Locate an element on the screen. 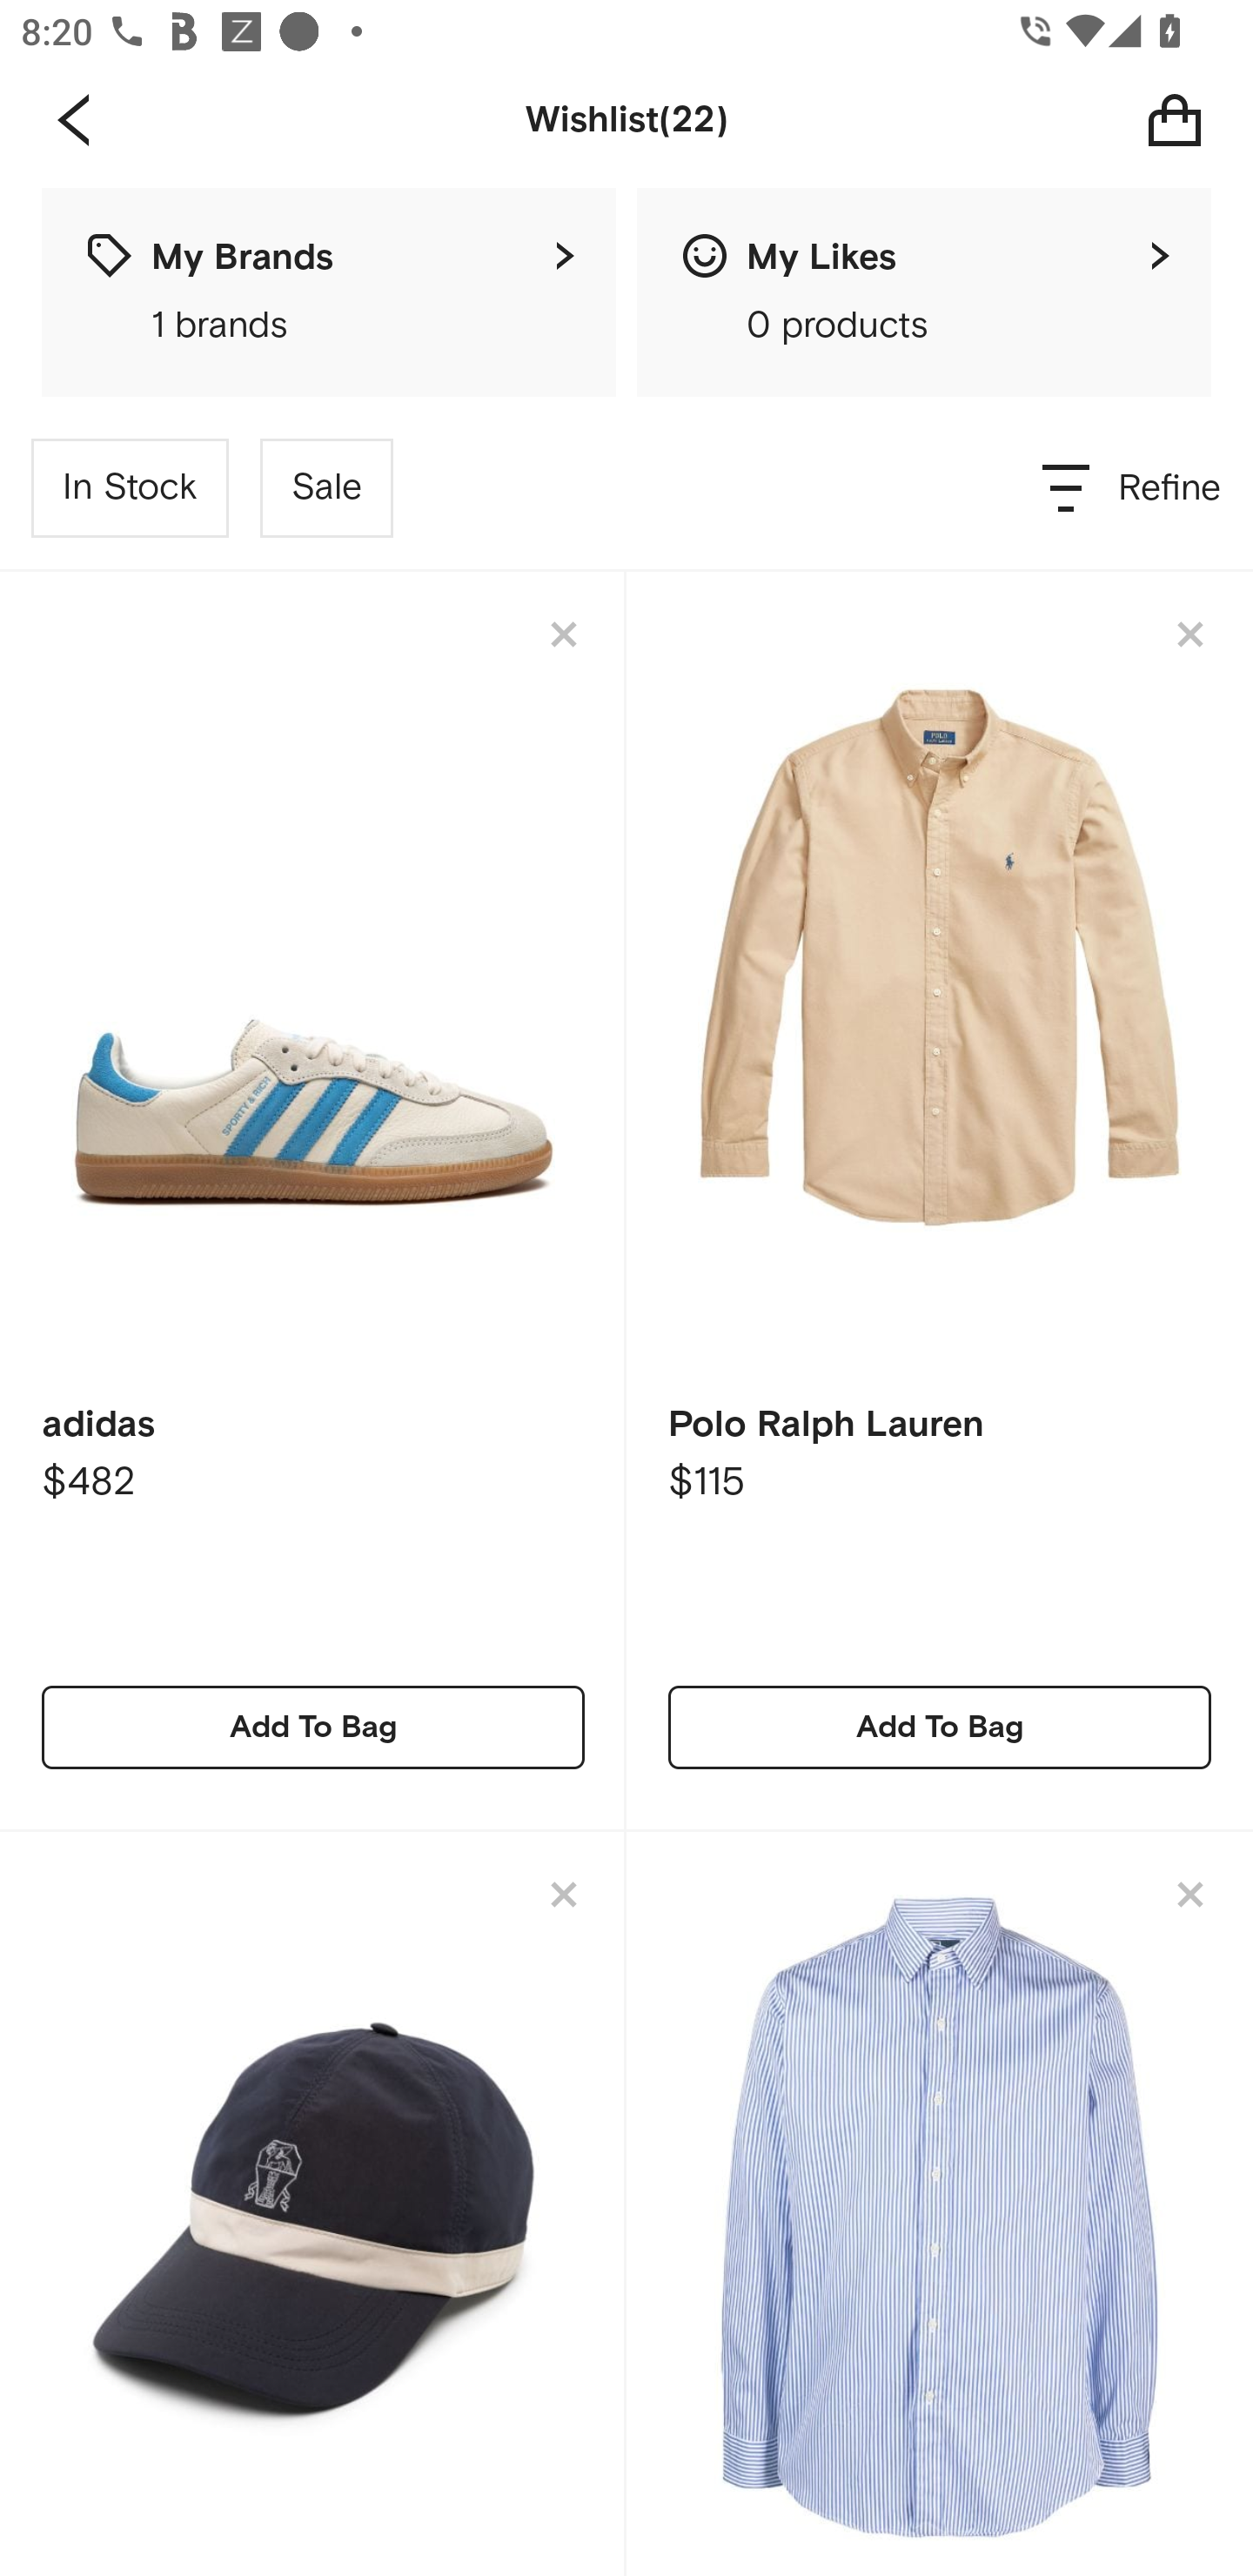  In Stock is located at coordinates (131, 487).